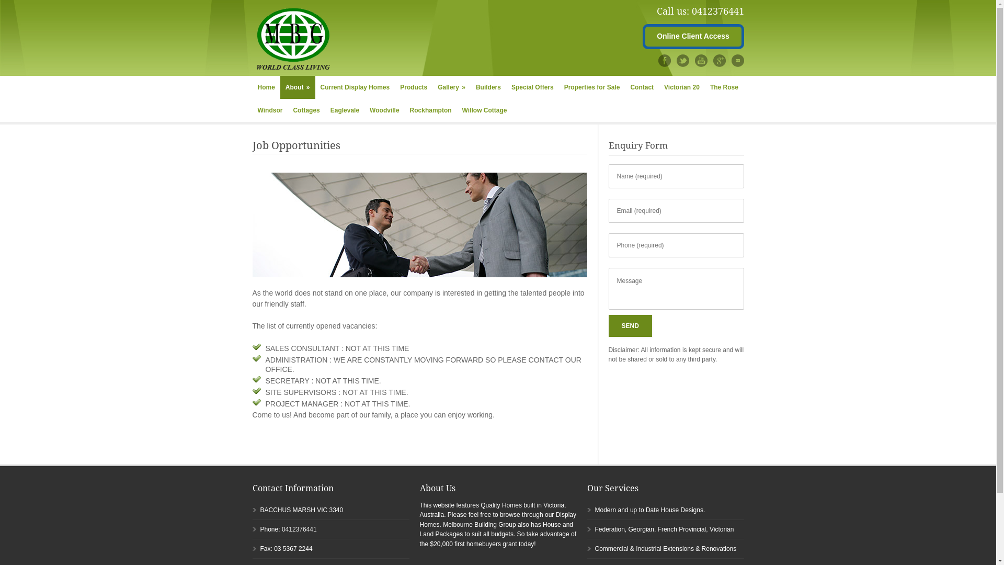  Describe the element at coordinates (306, 110) in the screenshot. I see `Cottages` at that location.